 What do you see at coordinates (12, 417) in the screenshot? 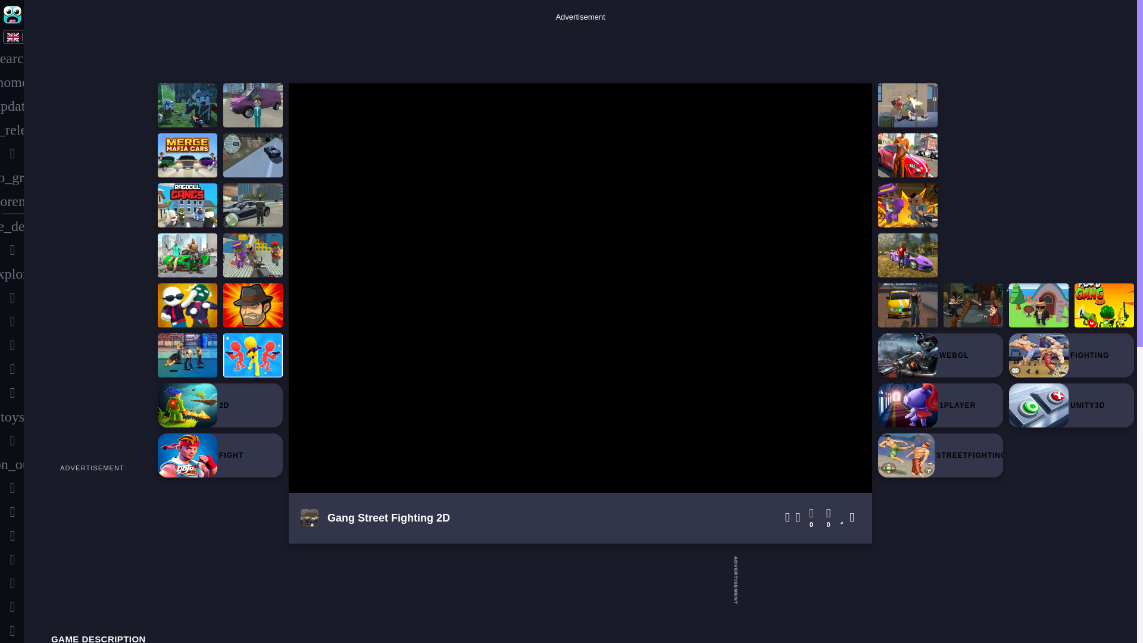
I see `toys` at bounding box center [12, 417].